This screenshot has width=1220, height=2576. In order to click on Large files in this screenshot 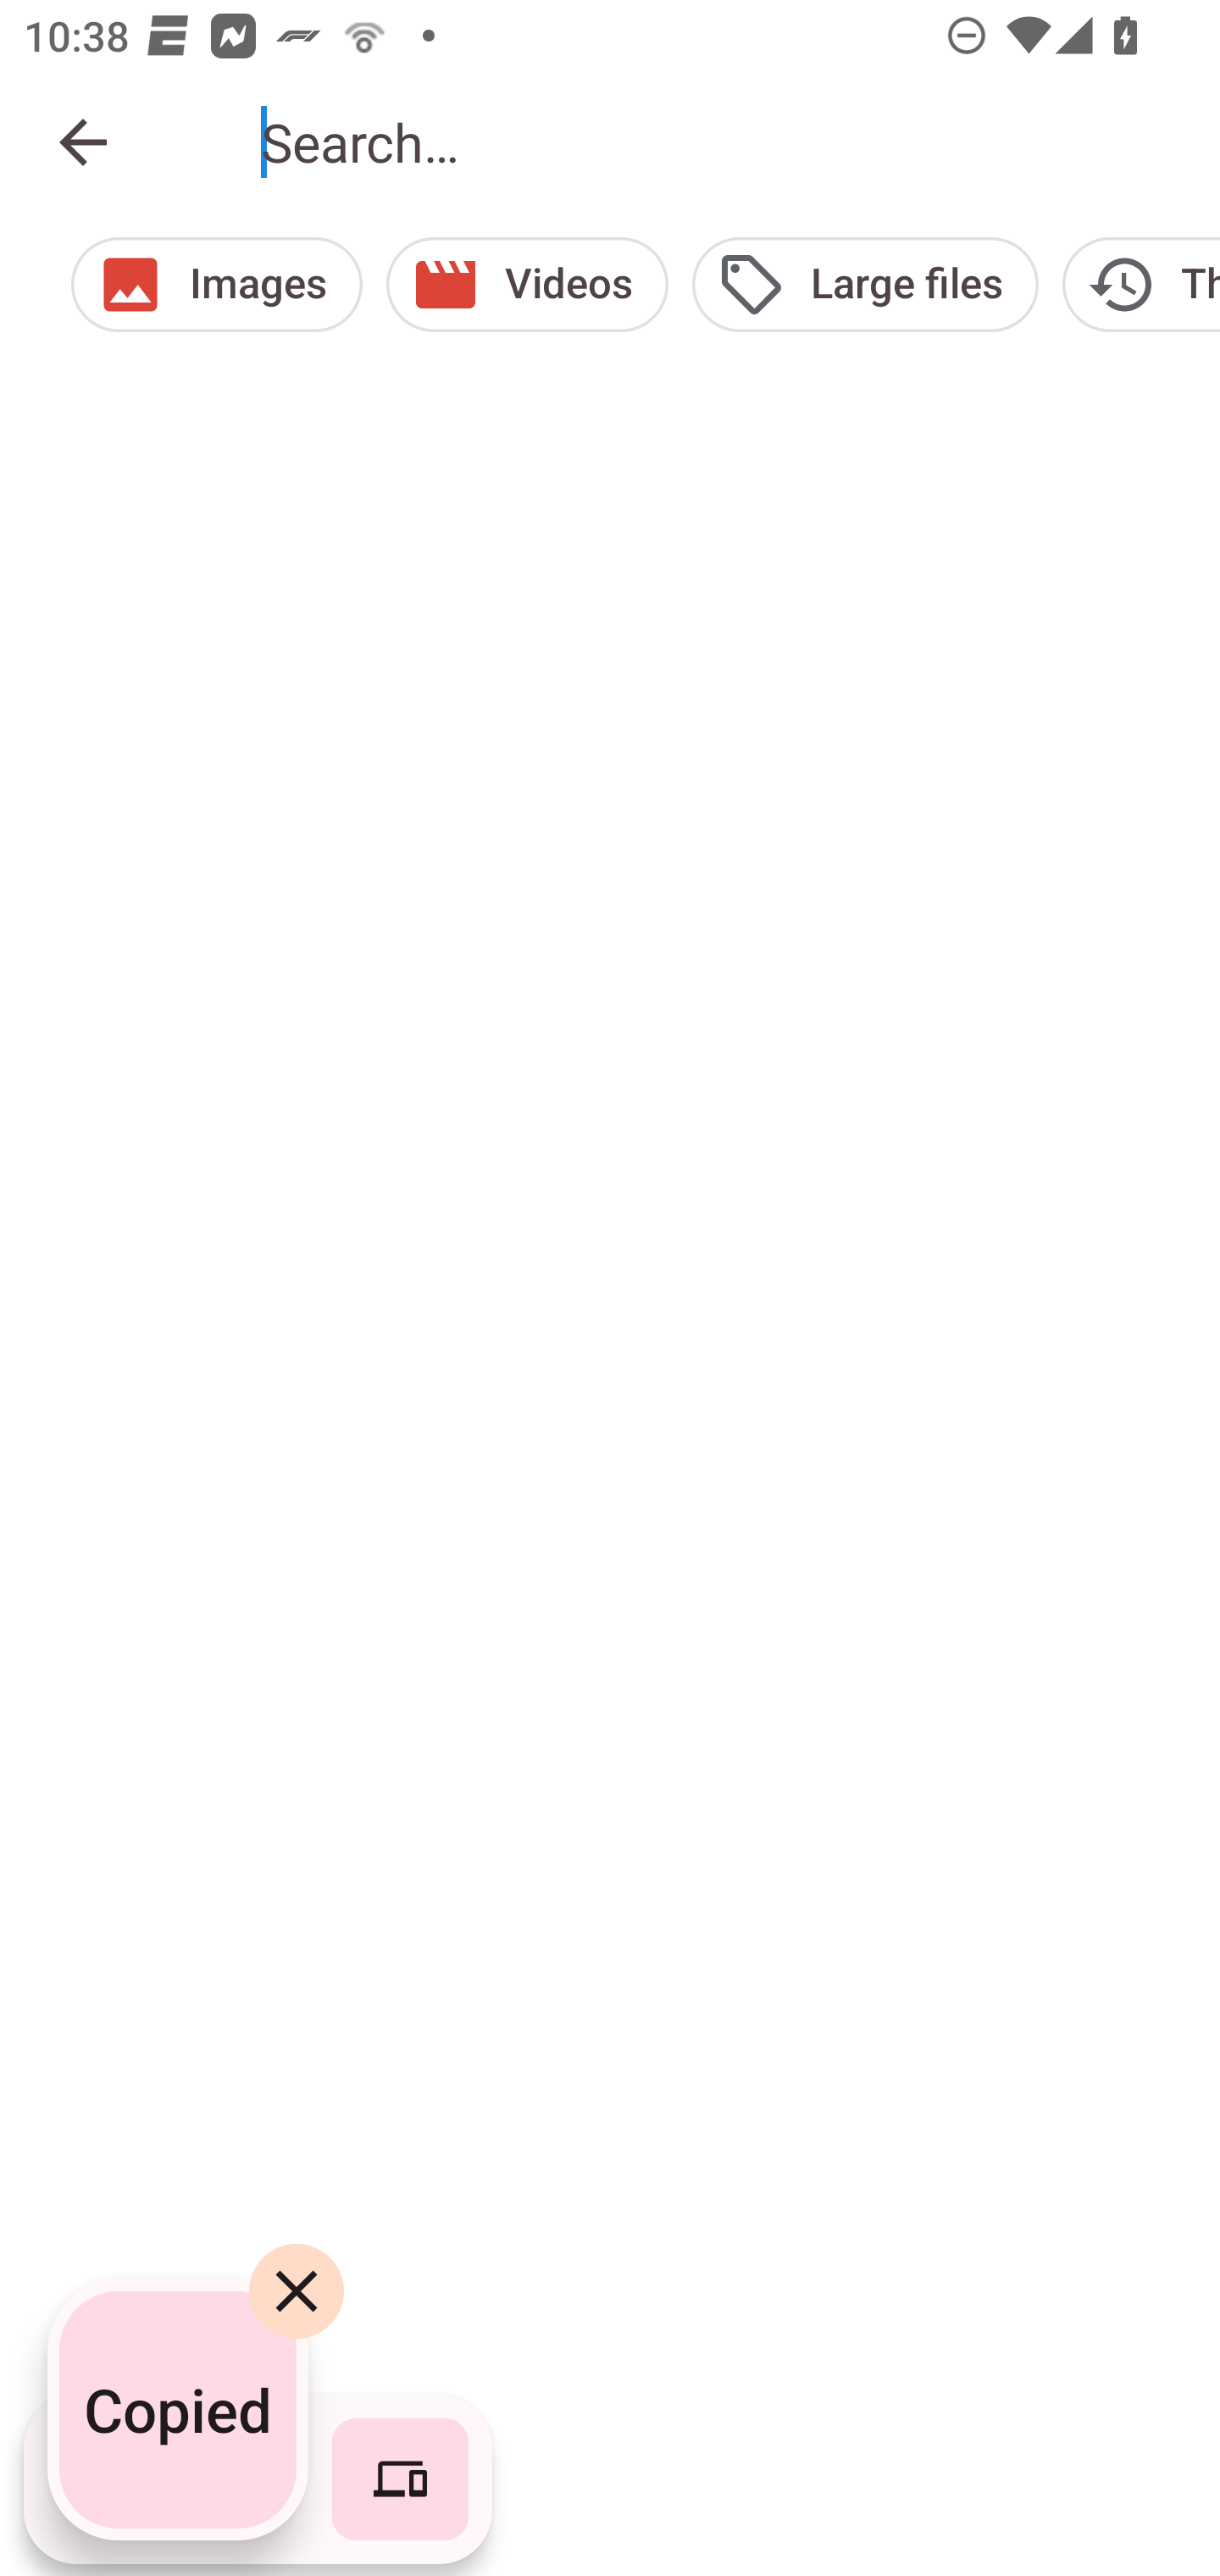, I will do `click(864, 285)`.